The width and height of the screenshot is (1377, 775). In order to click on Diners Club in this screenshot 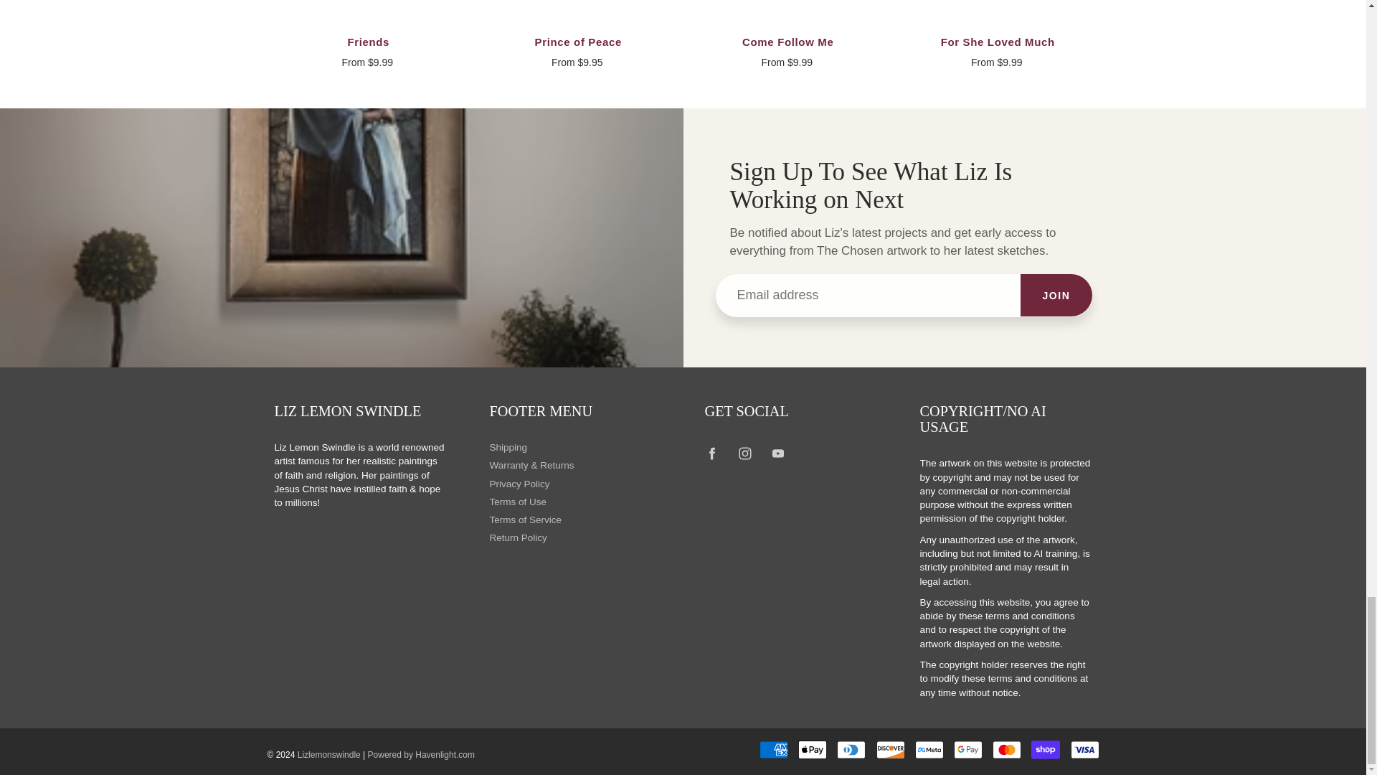, I will do `click(851, 749)`.